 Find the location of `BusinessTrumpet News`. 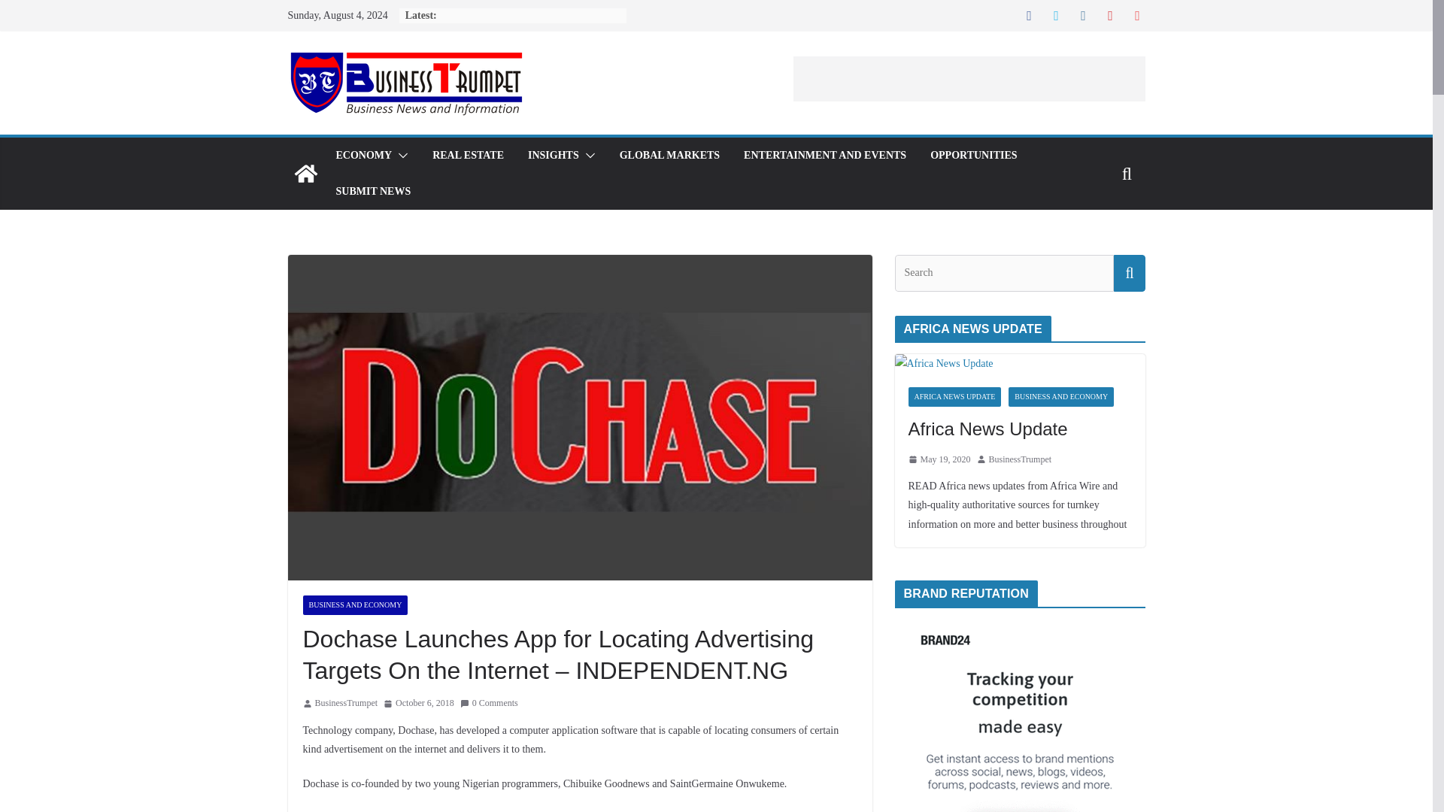

BusinessTrumpet News is located at coordinates (305, 173).